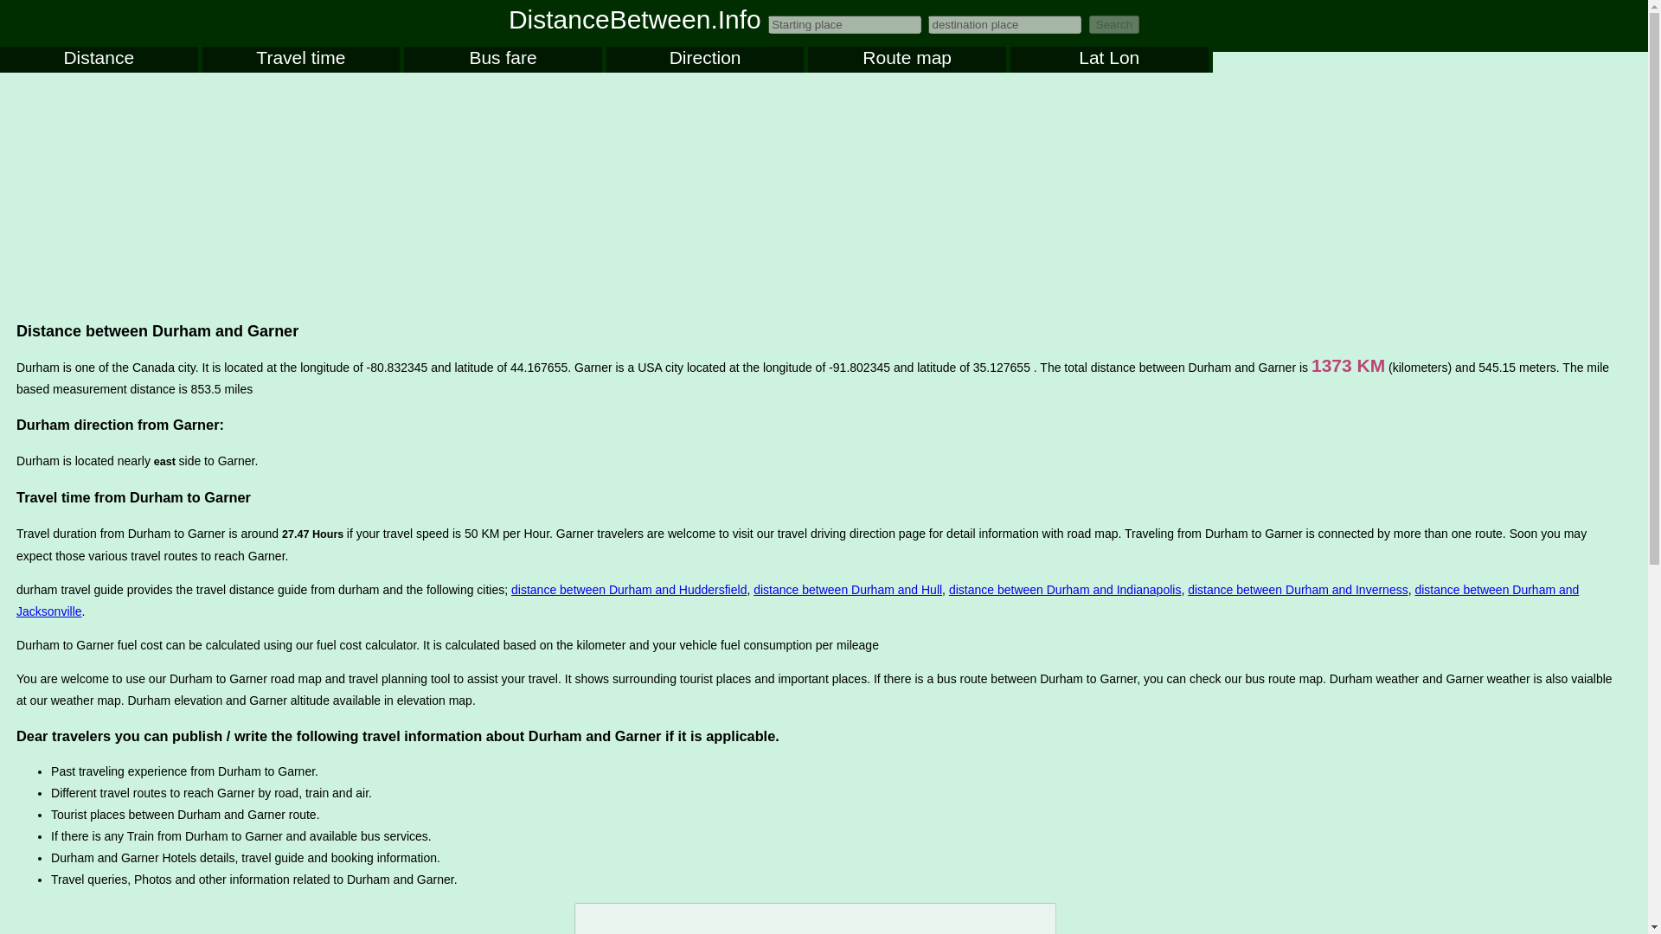 This screenshot has height=934, width=1661. What do you see at coordinates (628, 590) in the screenshot?
I see `distance between Durham and Huddersfield` at bounding box center [628, 590].